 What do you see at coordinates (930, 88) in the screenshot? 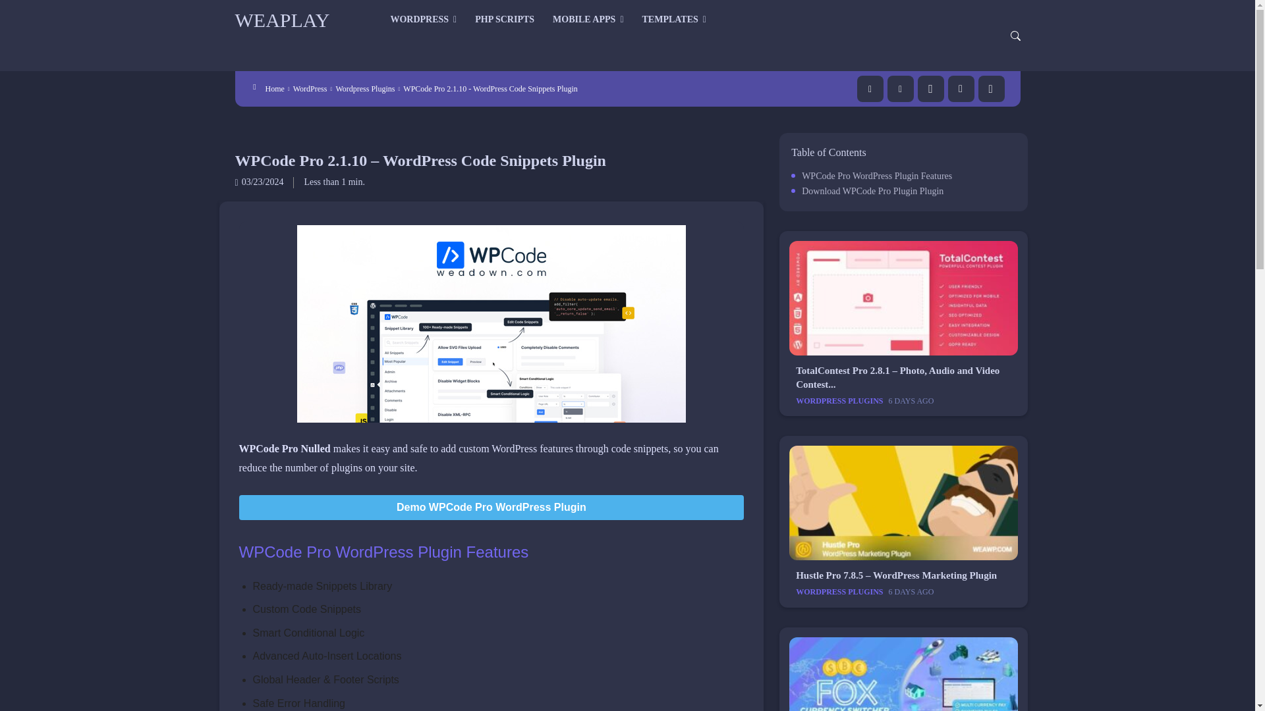
I see `WhatsApp` at bounding box center [930, 88].